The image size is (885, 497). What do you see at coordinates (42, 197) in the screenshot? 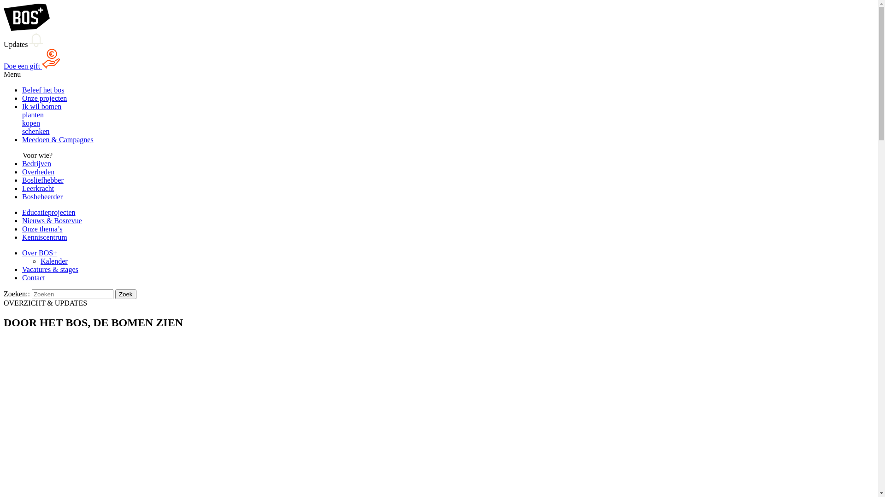
I see `Bosbeheerder` at bounding box center [42, 197].